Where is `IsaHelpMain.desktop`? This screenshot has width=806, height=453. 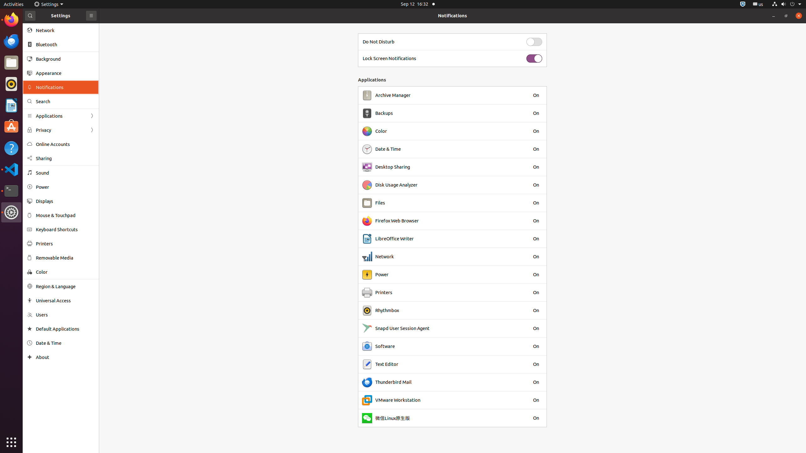 IsaHelpMain.desktop is located at coordinates (42, 94).